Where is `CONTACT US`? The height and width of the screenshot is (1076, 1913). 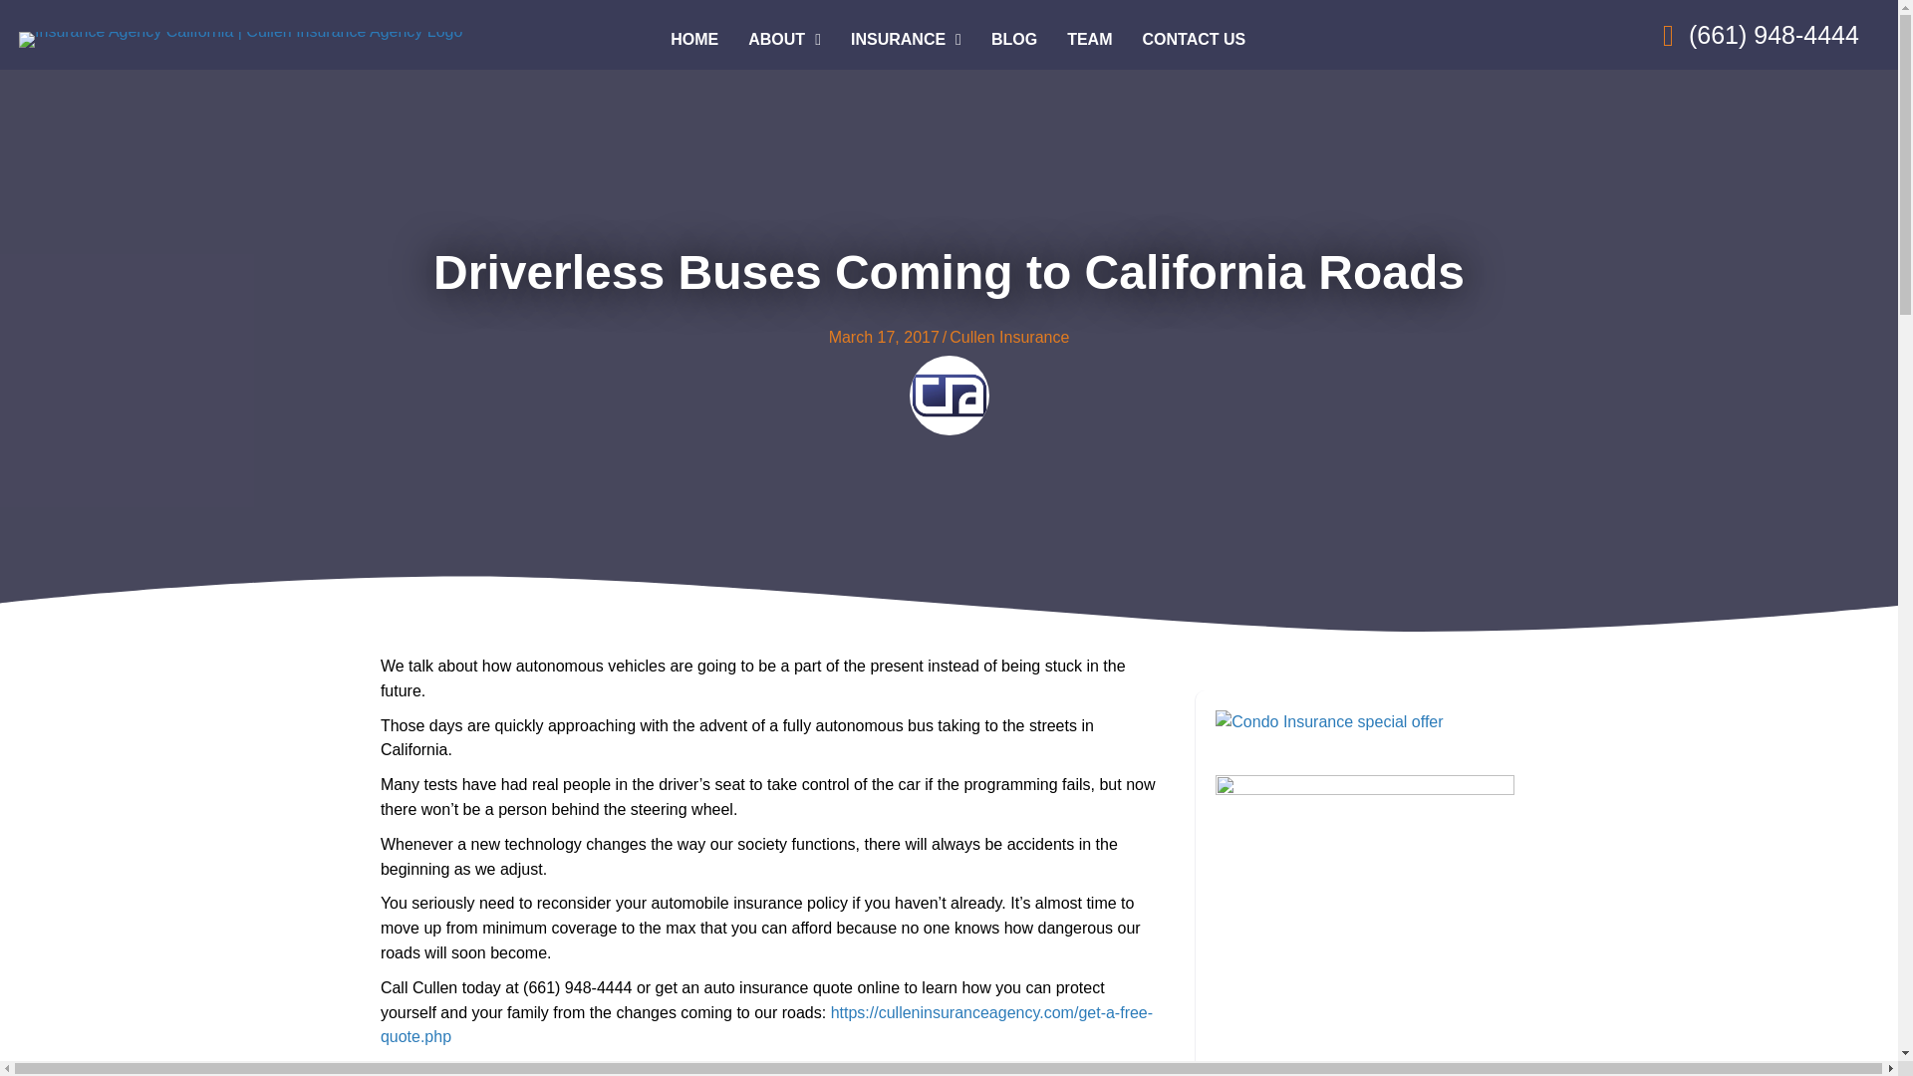
CONTACT US is located at coordinates (1194, 40).